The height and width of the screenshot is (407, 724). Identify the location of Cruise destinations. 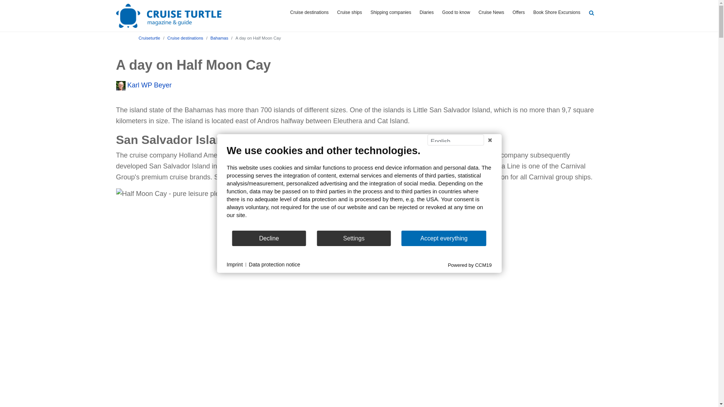
(309, 13).